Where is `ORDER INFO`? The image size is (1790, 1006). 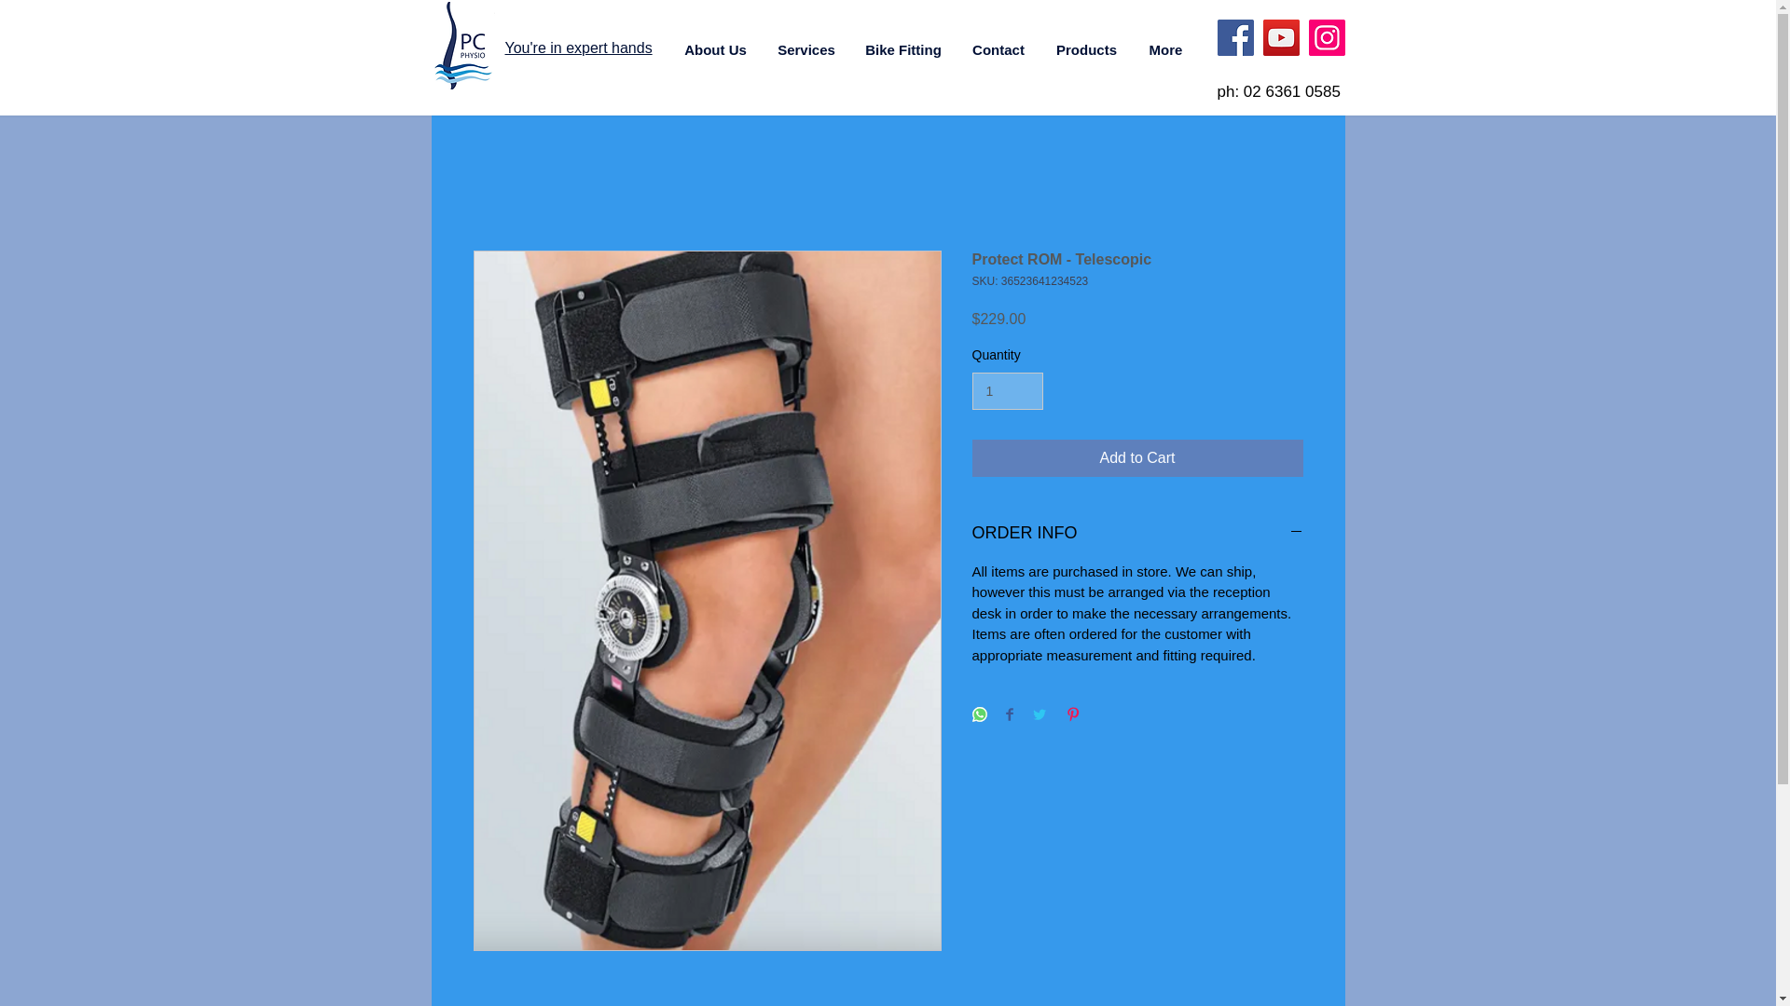
ORDER INFO is located at coordinates (1137, 533).